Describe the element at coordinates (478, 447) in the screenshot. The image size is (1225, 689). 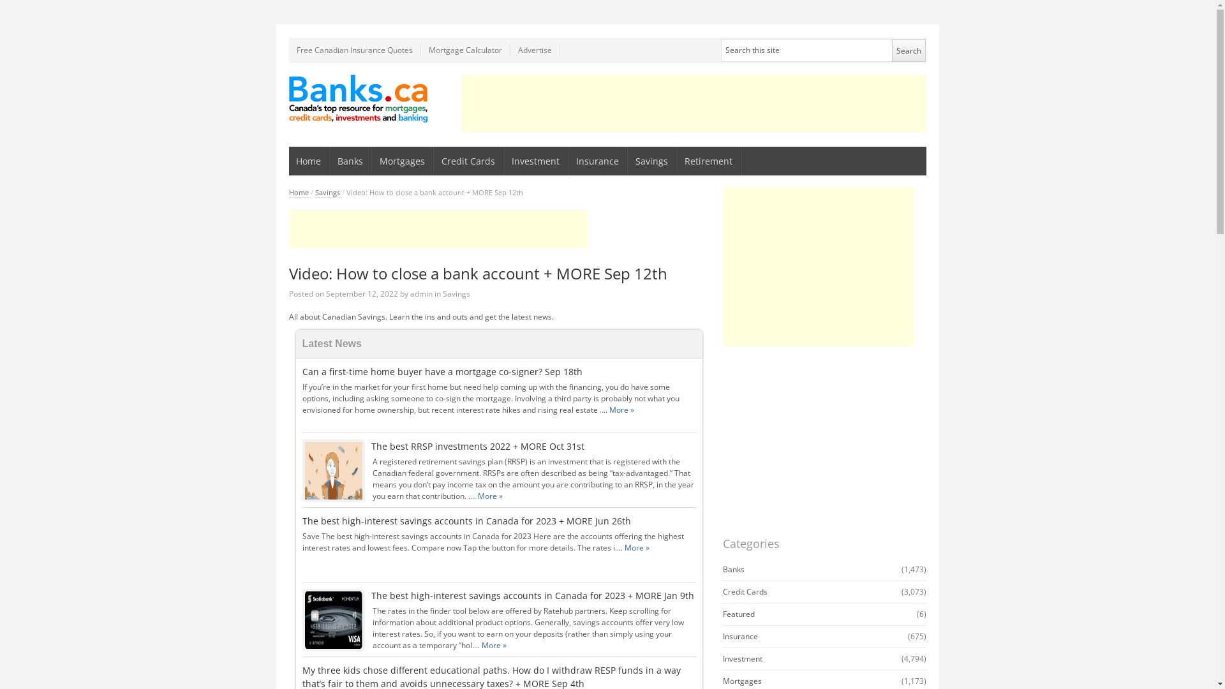
I see `The best RRSP investments 2022 + MORE Oct 31st` at that location.